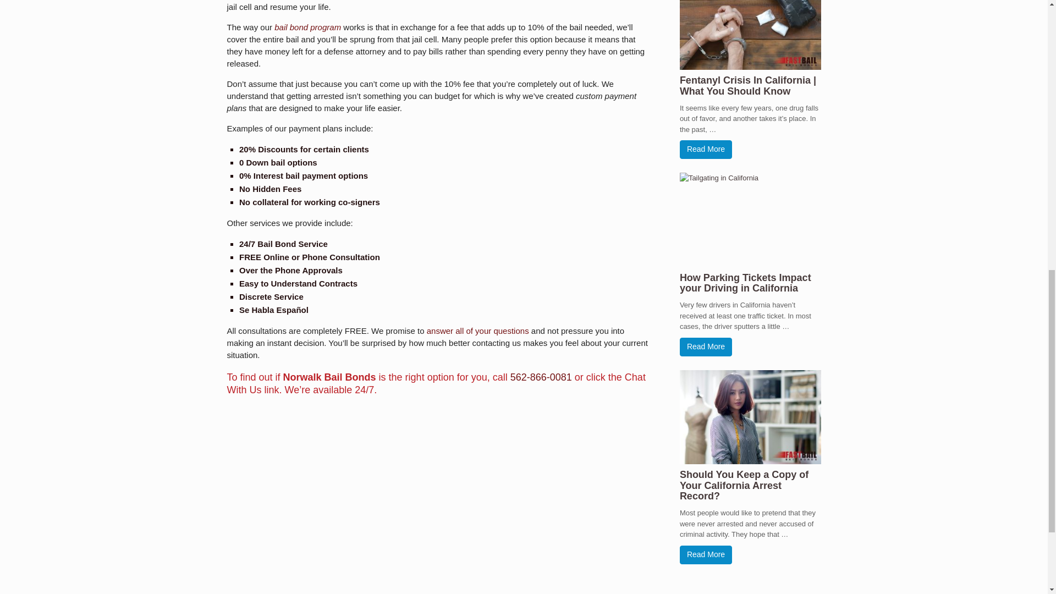 This screenshot has height=594, width=1056. I want to click on Read More, so click(706, 347).